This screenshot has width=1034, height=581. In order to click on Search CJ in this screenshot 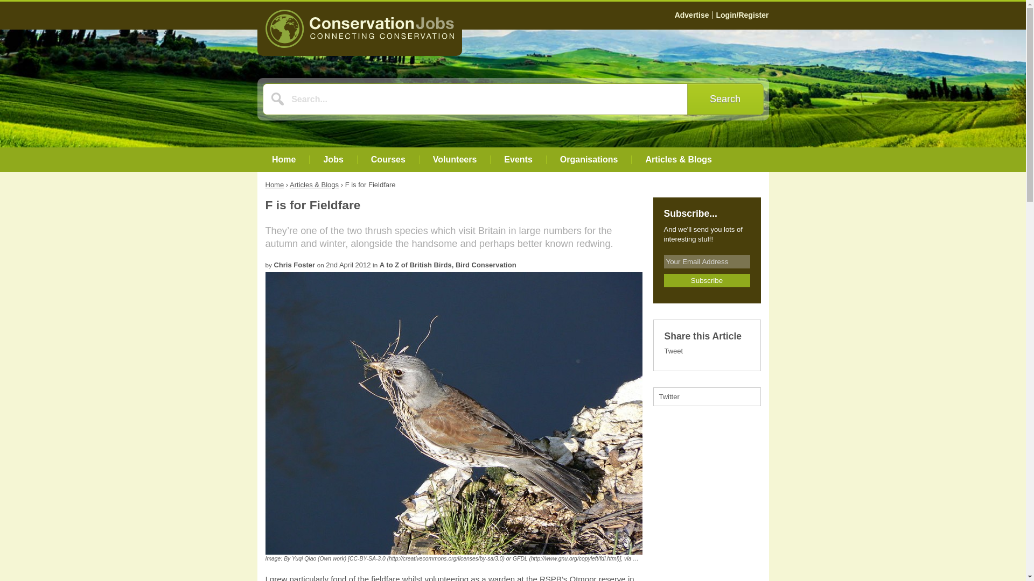, I will do `click(725, 99)`.